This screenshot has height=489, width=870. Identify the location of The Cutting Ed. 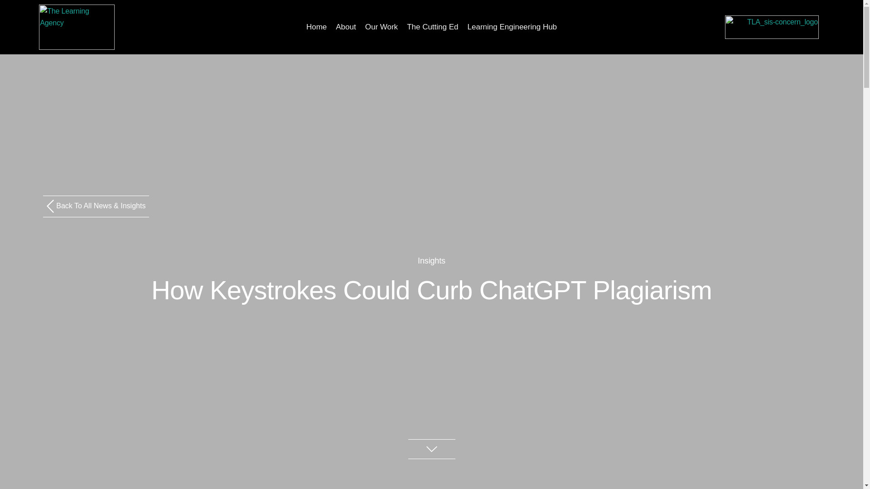
(432, 27).